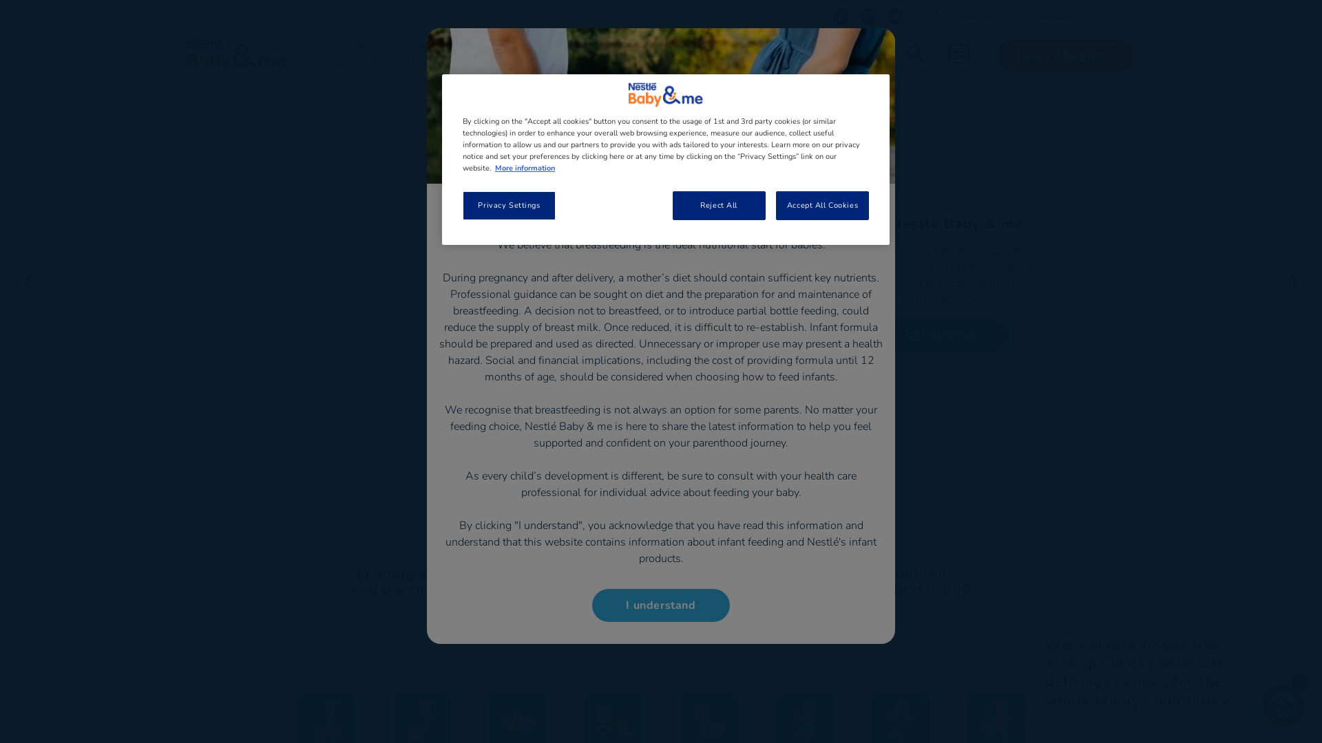 The height and width of the screenshot is (743, 1322). What do you see at coordinates (868, 17) in the screenshot?
I see `instagram` at bounding box center [868, 17].